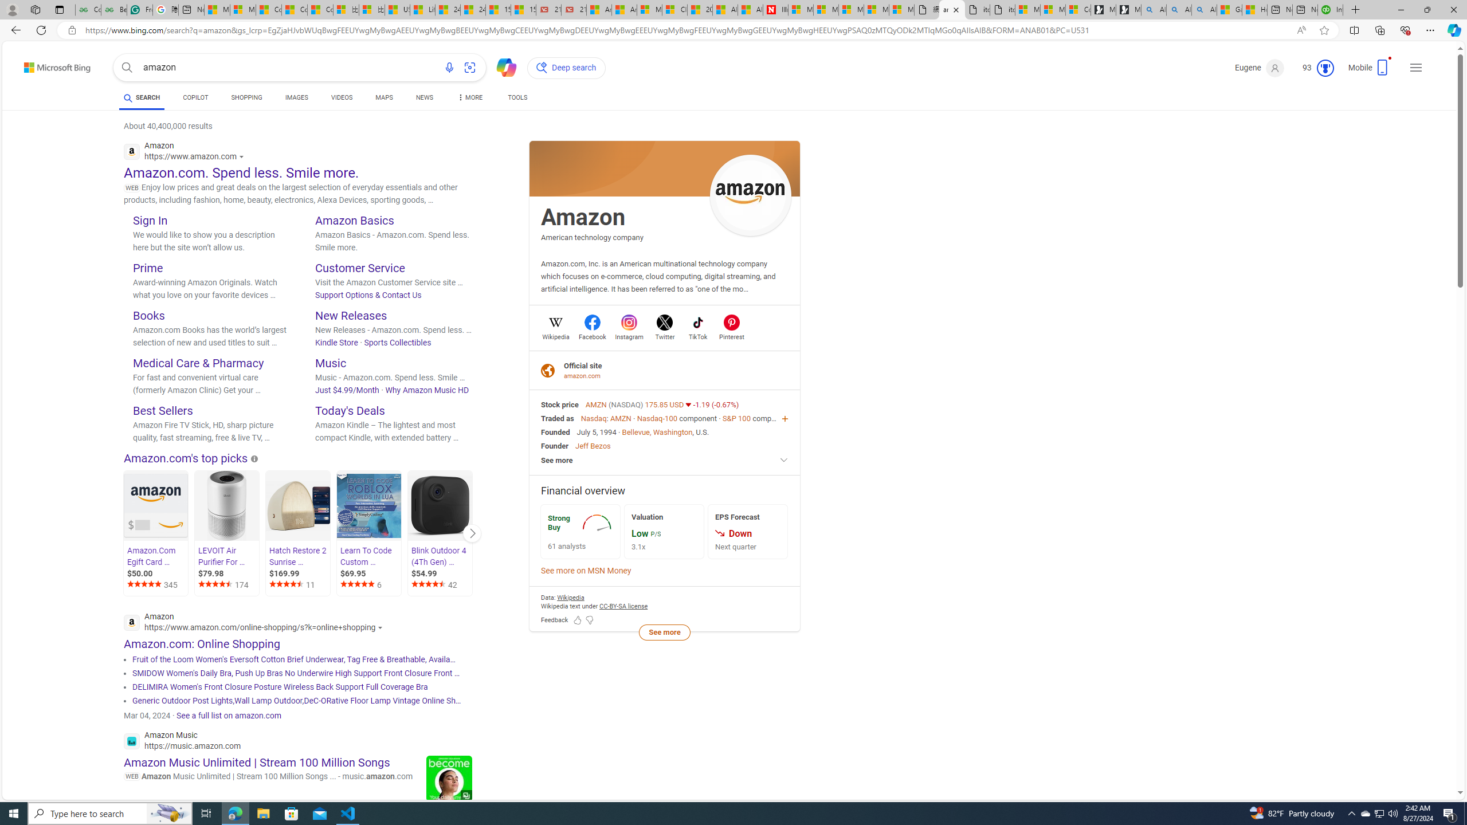  I want to click on MAPS, so click(384, 99).